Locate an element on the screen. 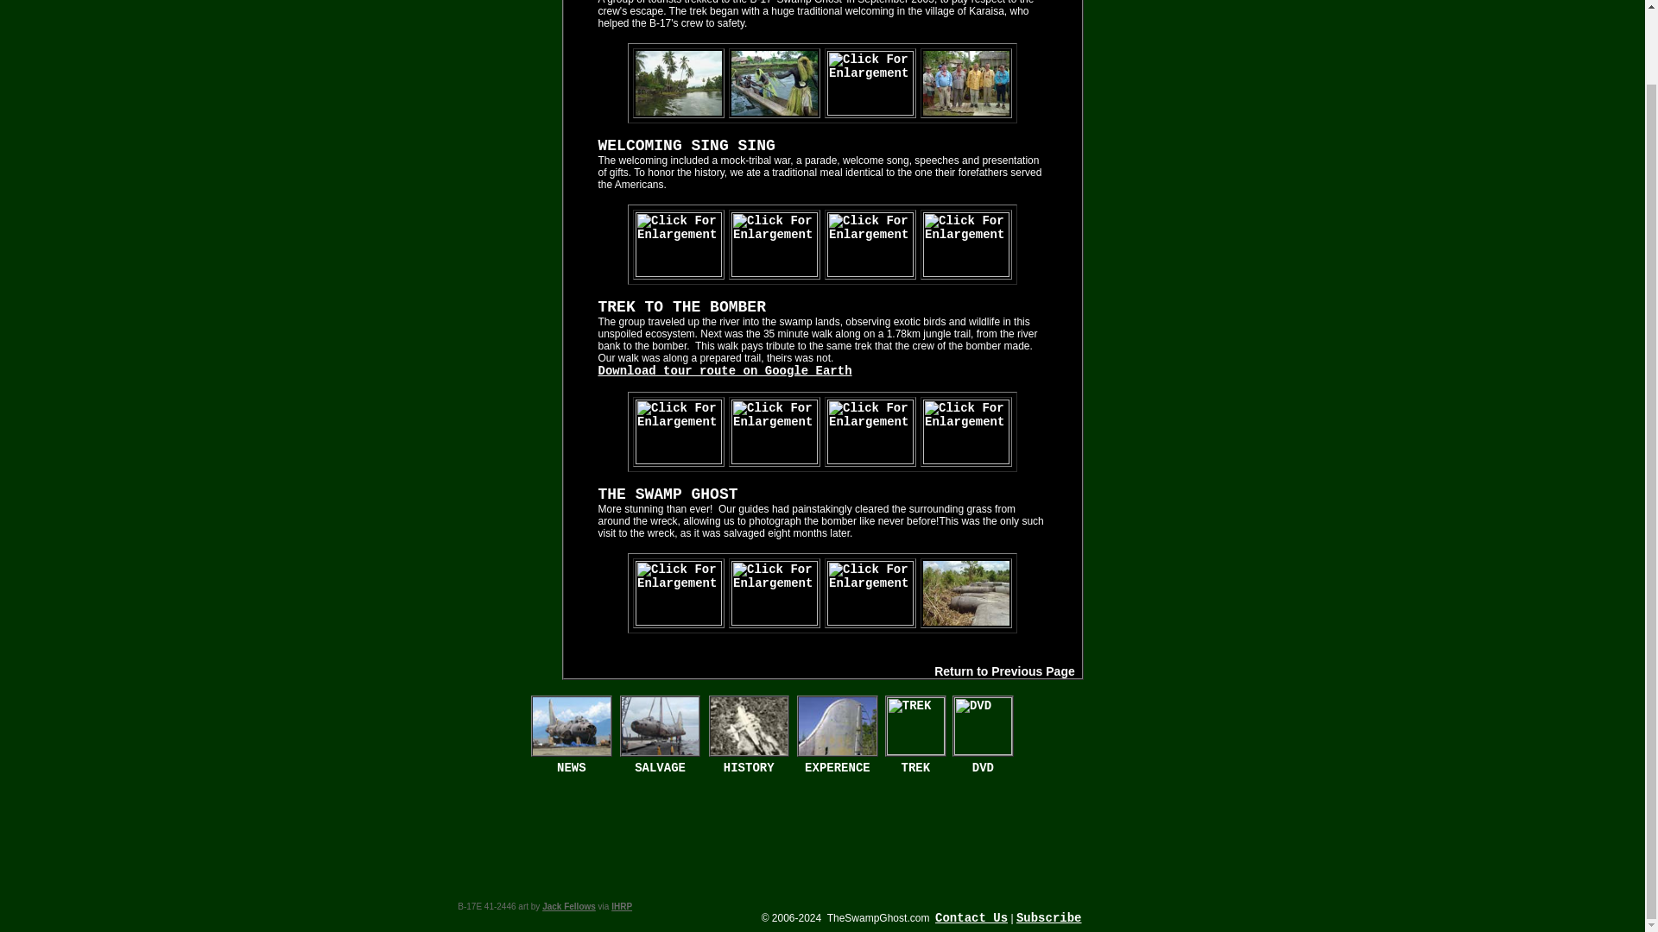 The width and height of the screenshot is (1658, 932). DVD is located at coordinates (983, 768).